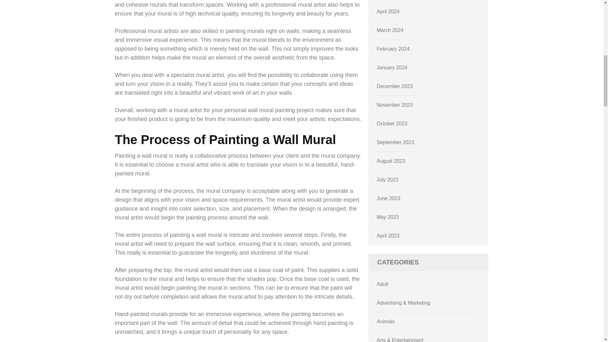 Image resolution: width=608 pixels, height=342 pixels. What do you see at coordinates (386, 321) in the screenshot?
I see `Animals` at bounding box center [386, 321].